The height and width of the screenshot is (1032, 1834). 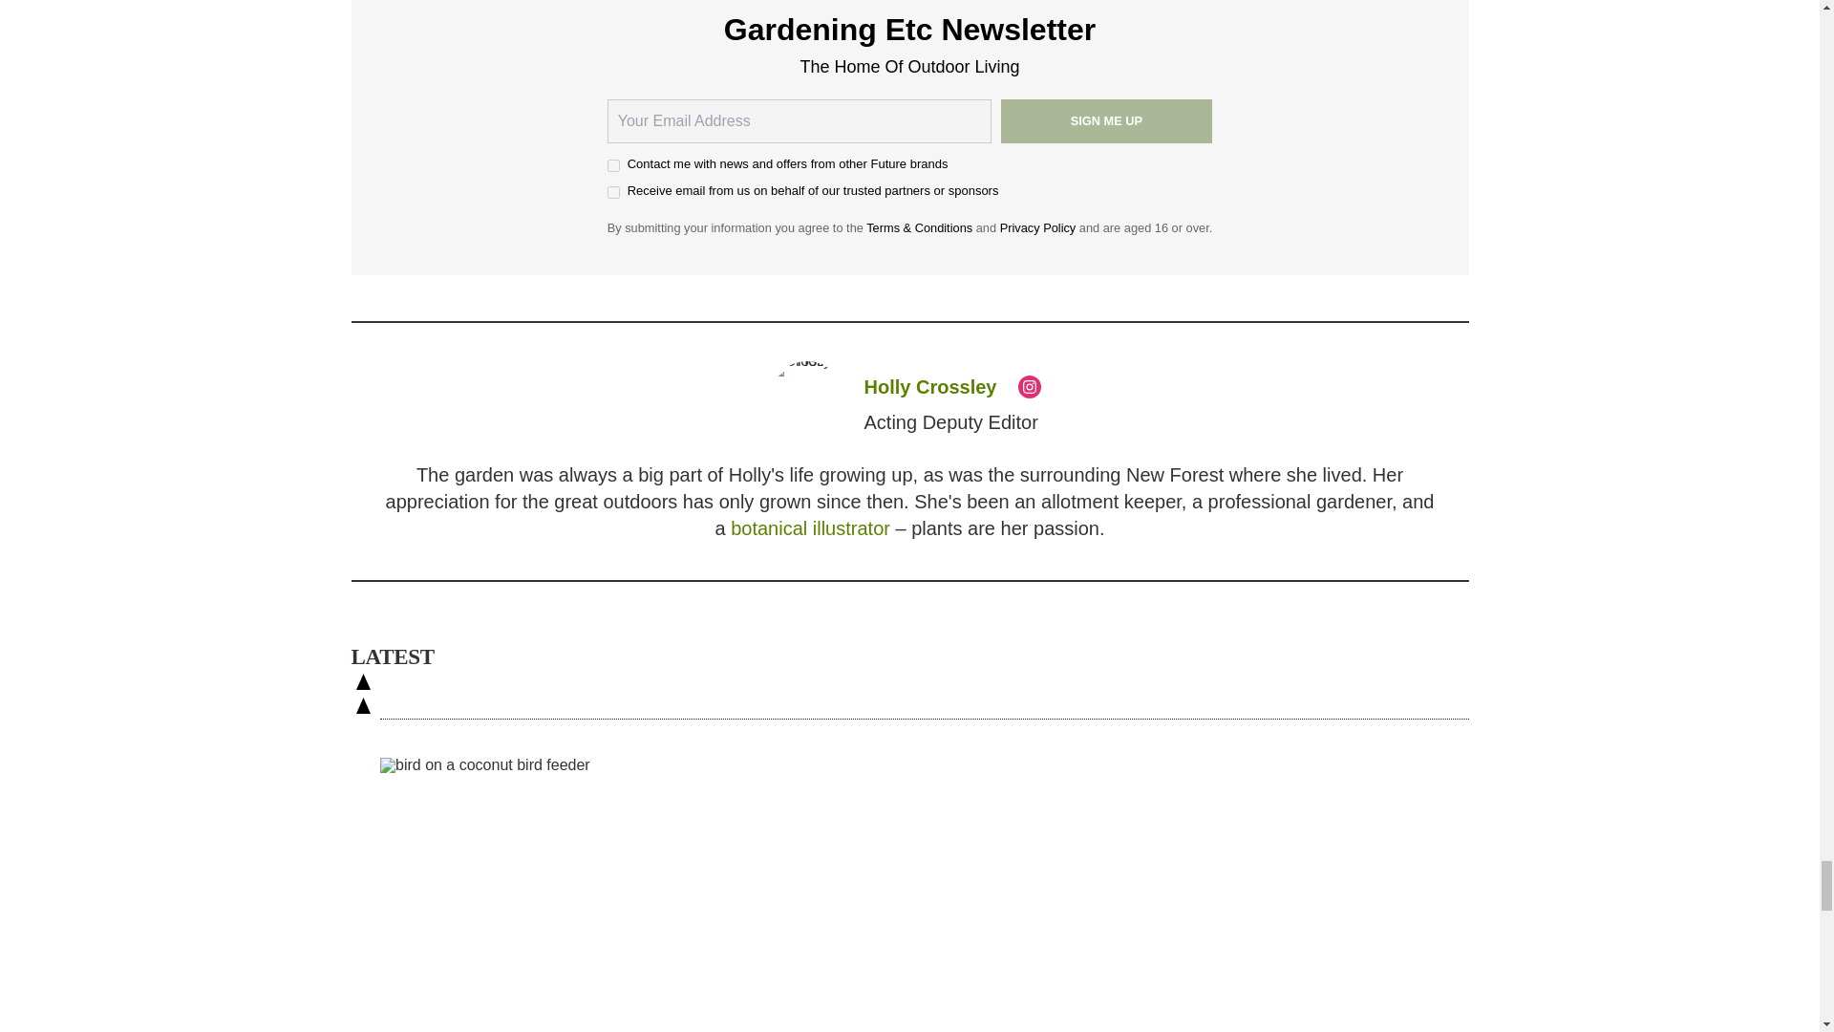 What do you see at coordinates (613, 166) in the screenshot?
I see `on` at bounding box center [613, 166].